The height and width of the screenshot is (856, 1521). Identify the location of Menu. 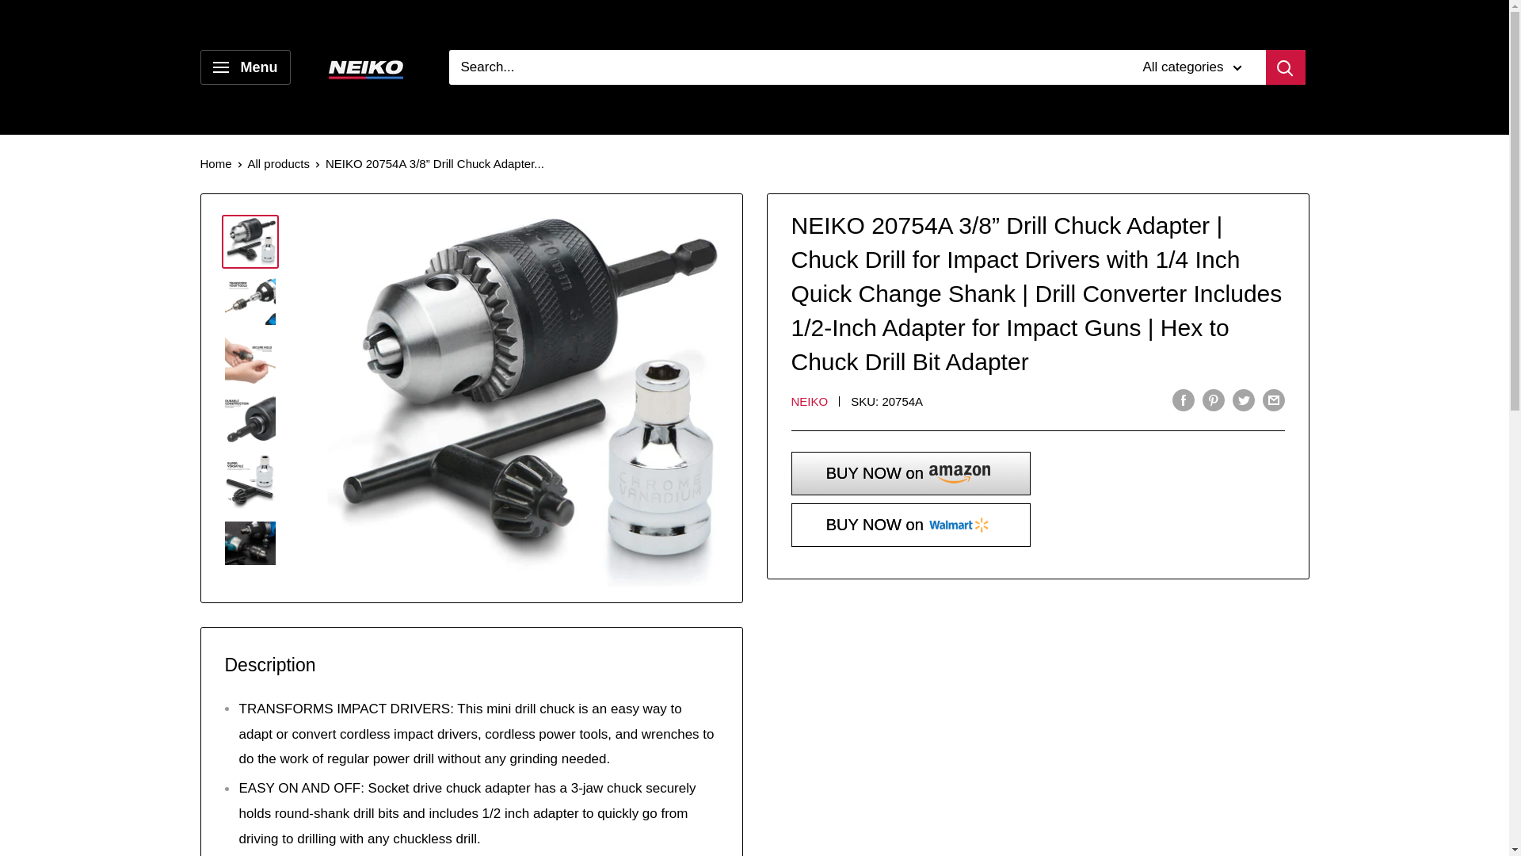
(244, 67).